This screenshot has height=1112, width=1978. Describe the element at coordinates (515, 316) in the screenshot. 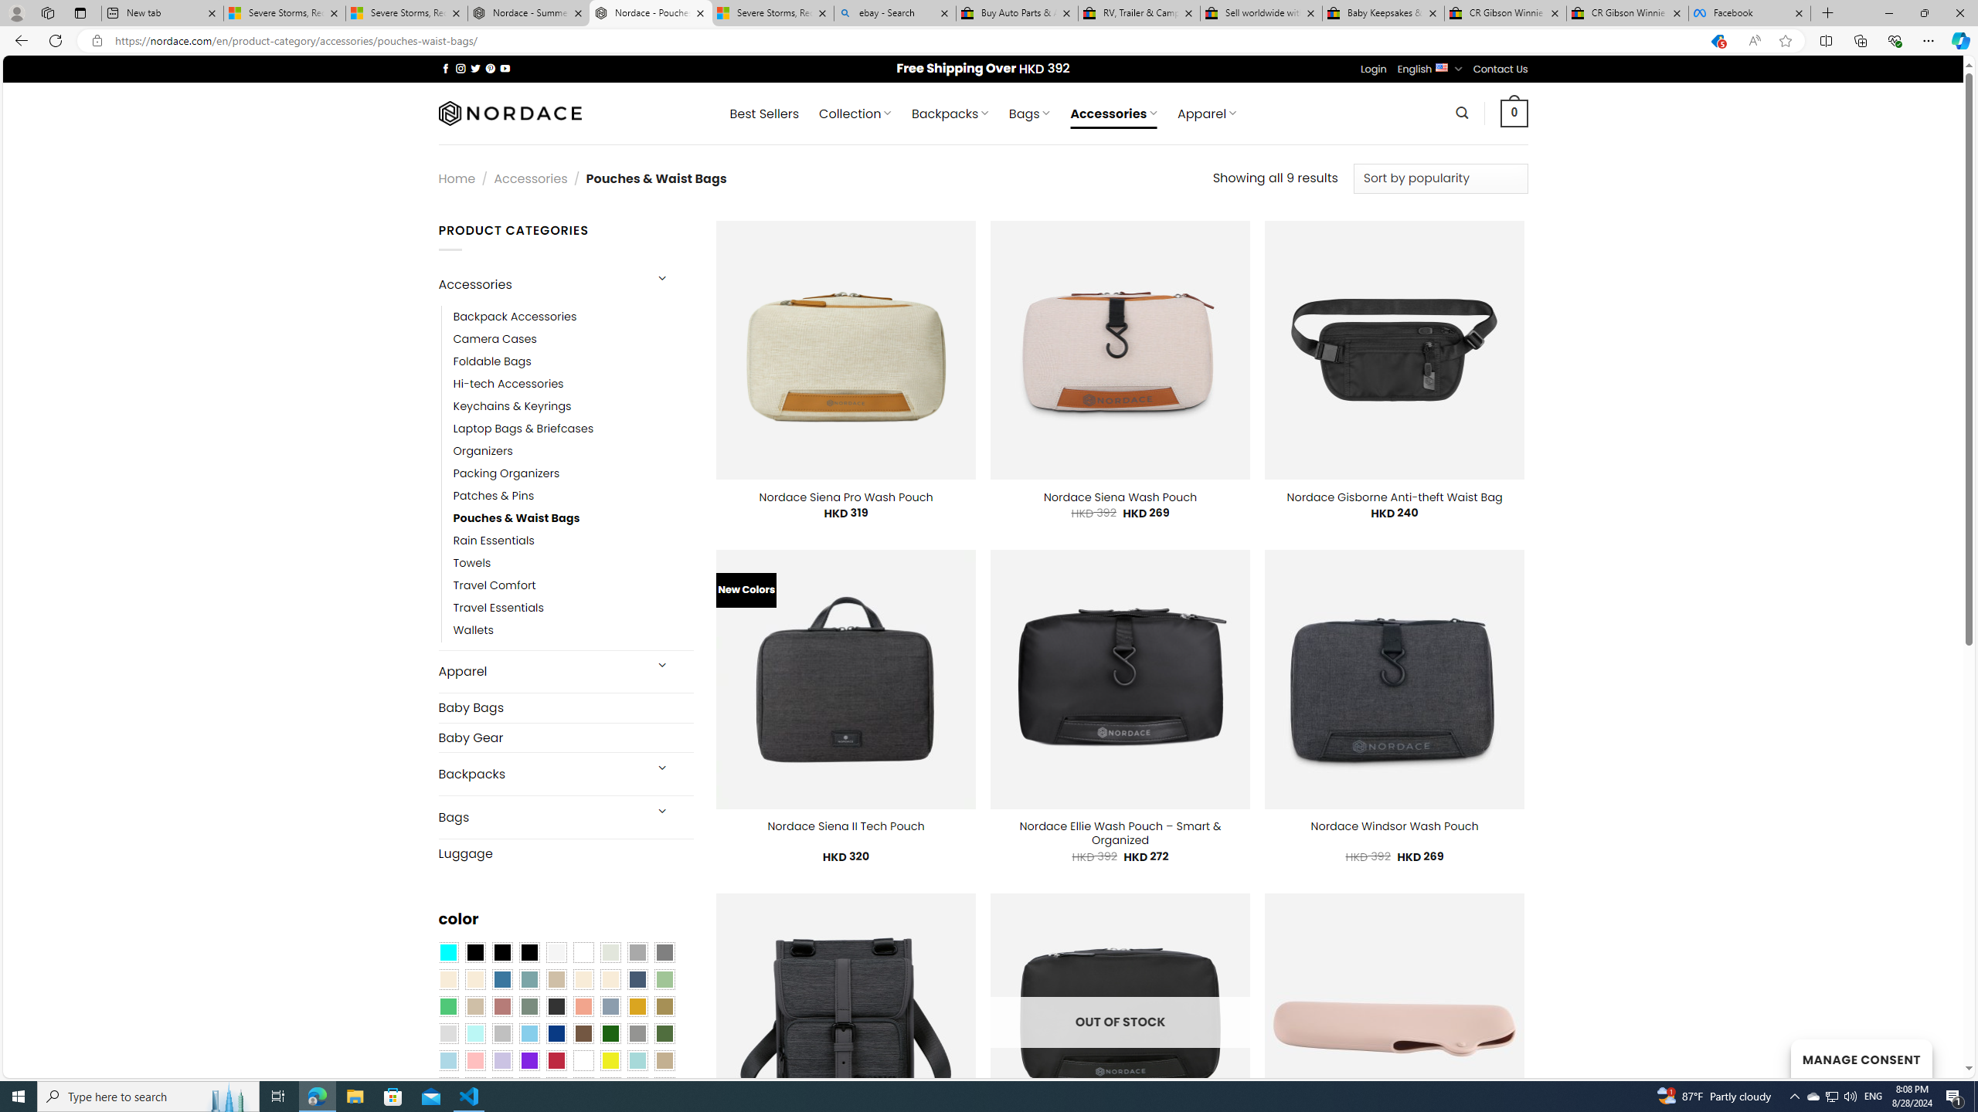

I see `Backpack Accessories` at that location.